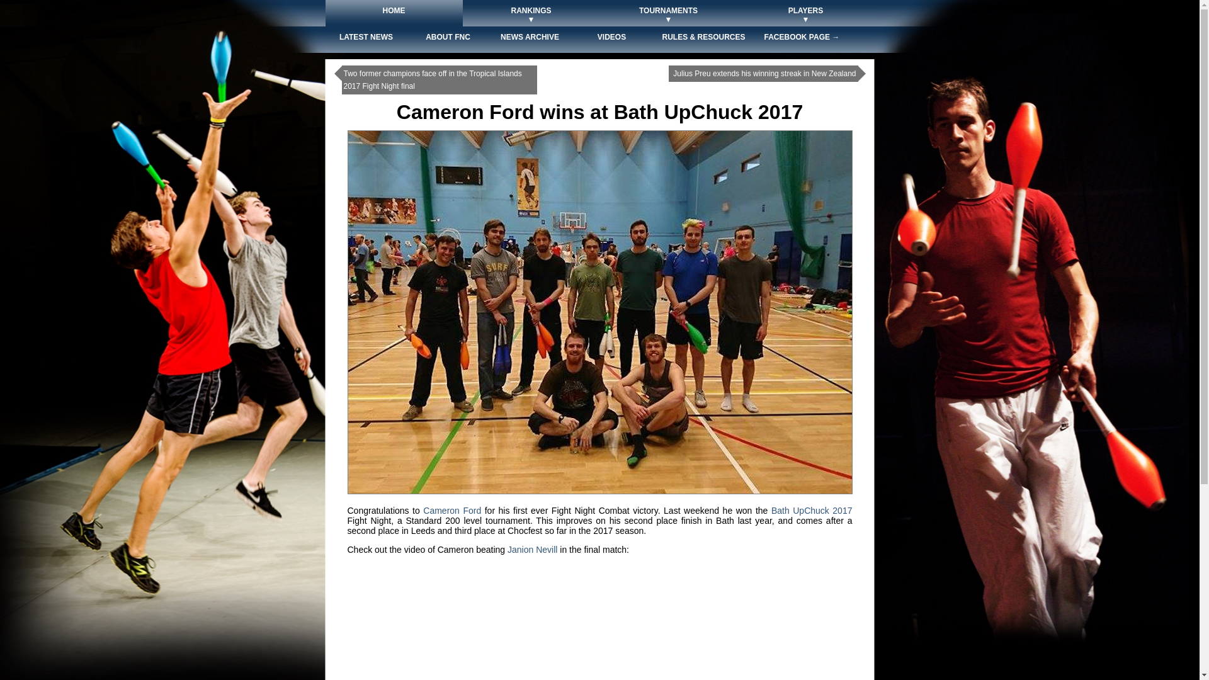 This screenshot has width=1209, height=680. Describe the element at coordinates (811, 510) in the screenshot. I see `Bath UpChuck 2017` at that location.